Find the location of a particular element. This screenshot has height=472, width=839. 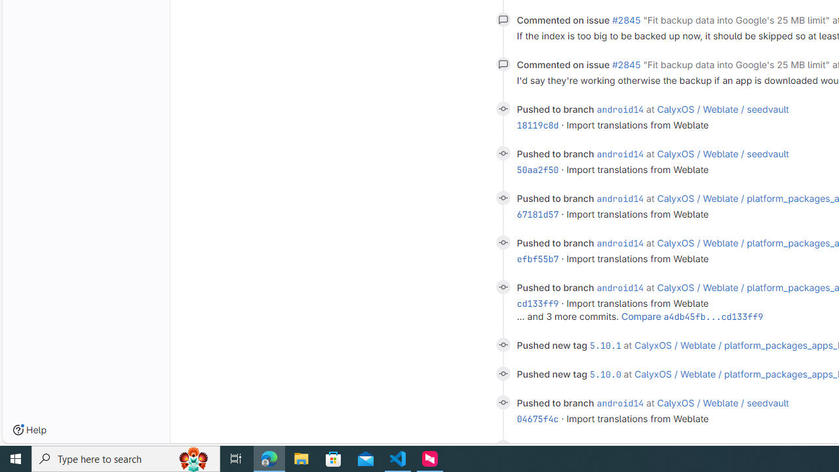

efbf55b7 is located at coordinates (537, 258).